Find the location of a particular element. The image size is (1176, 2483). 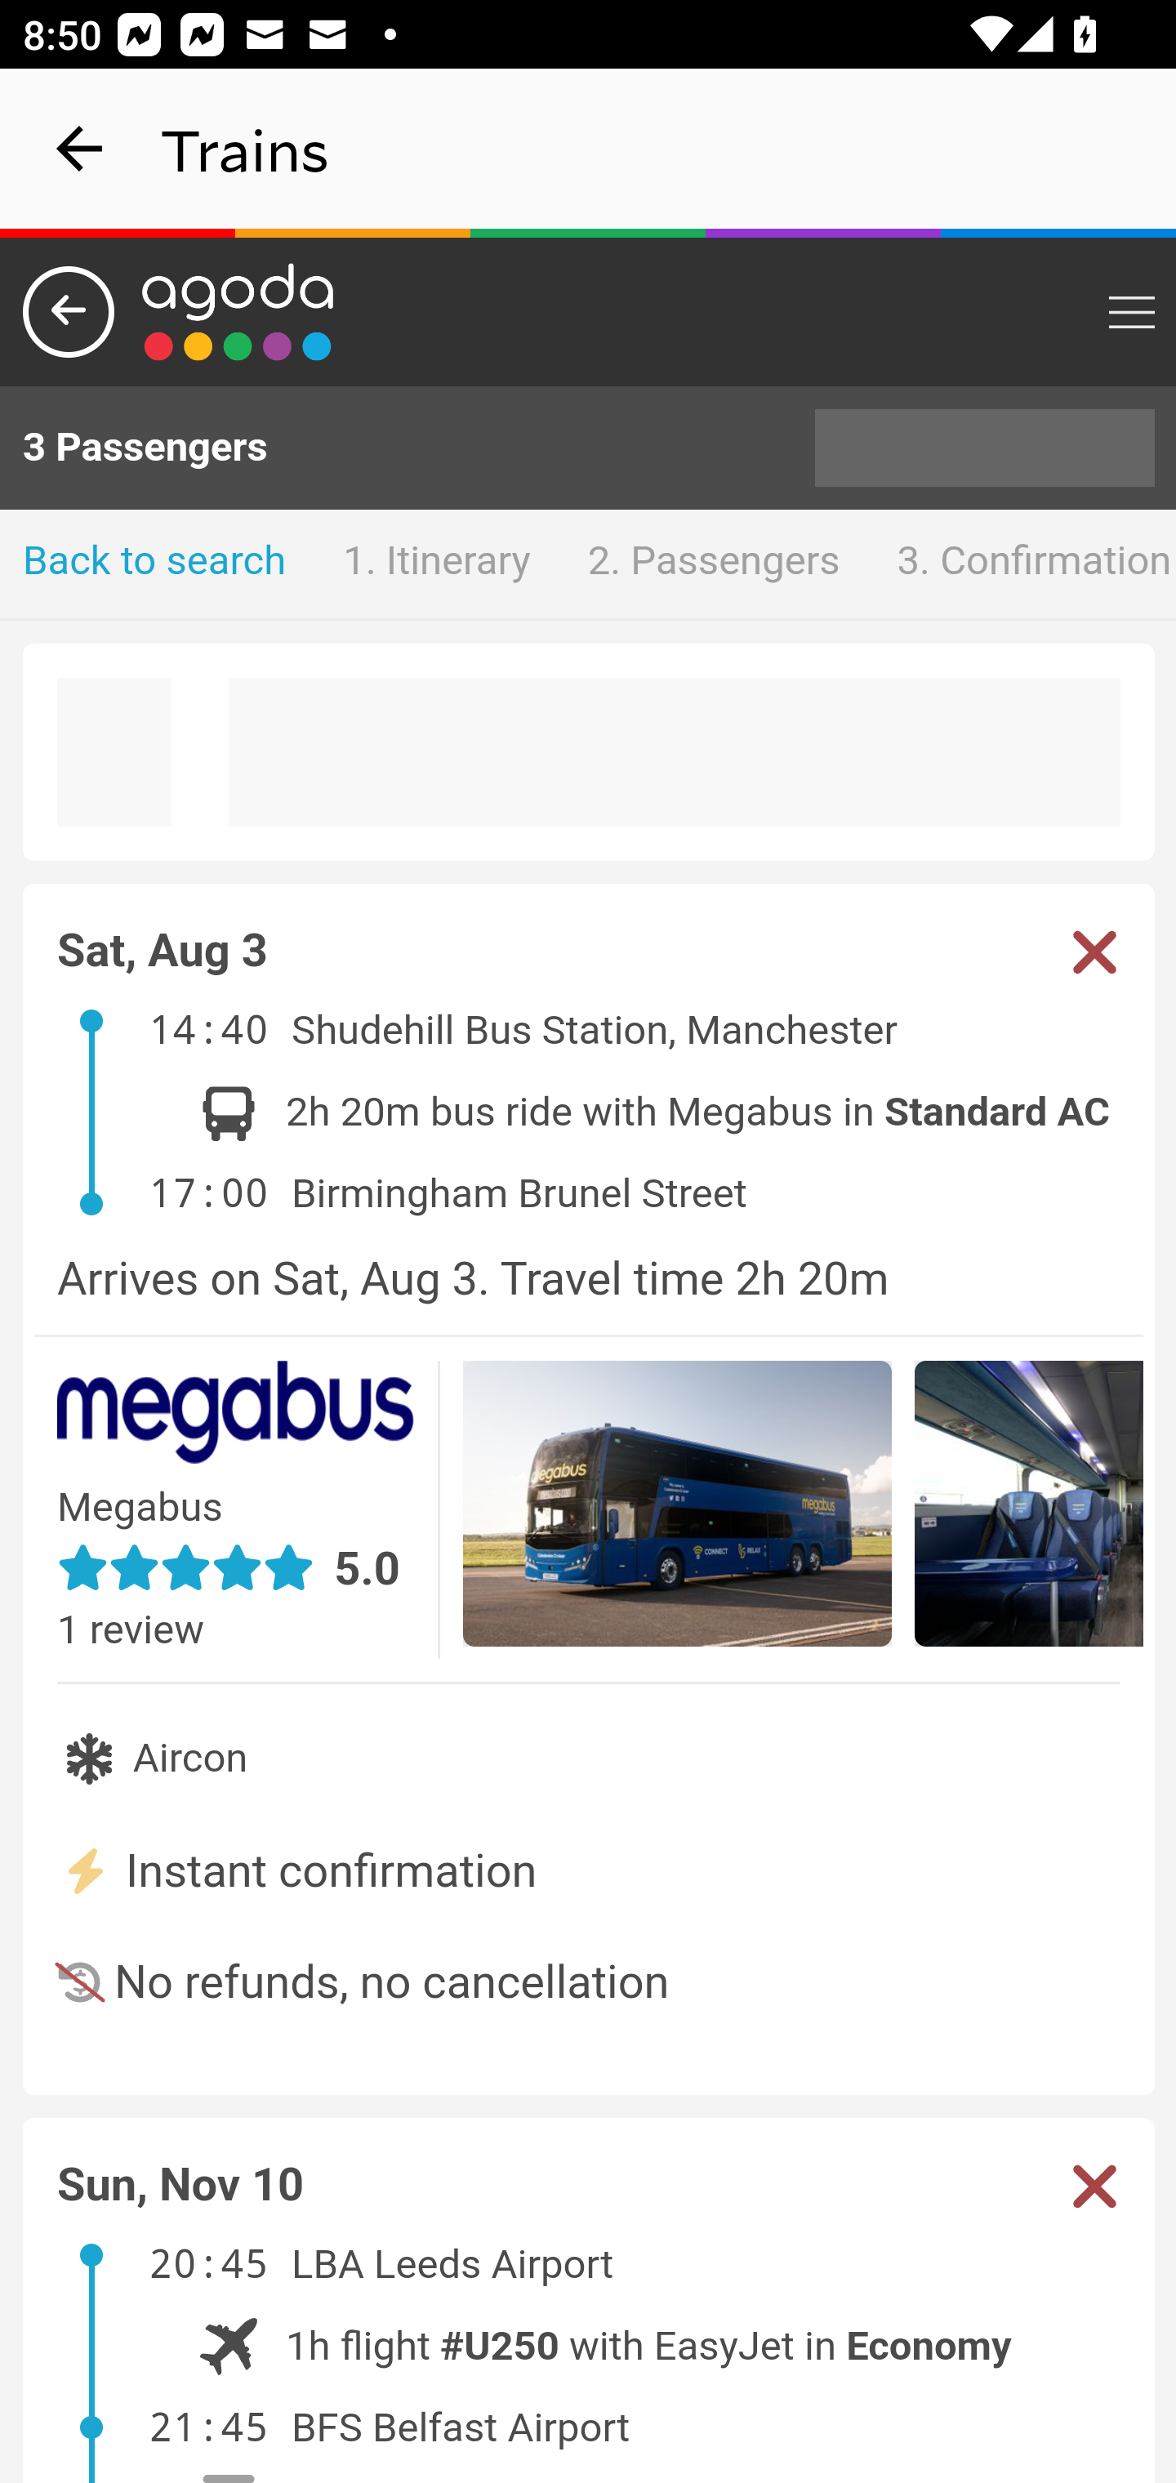

Link to main page 5418 is located at coordinates (238, 312).